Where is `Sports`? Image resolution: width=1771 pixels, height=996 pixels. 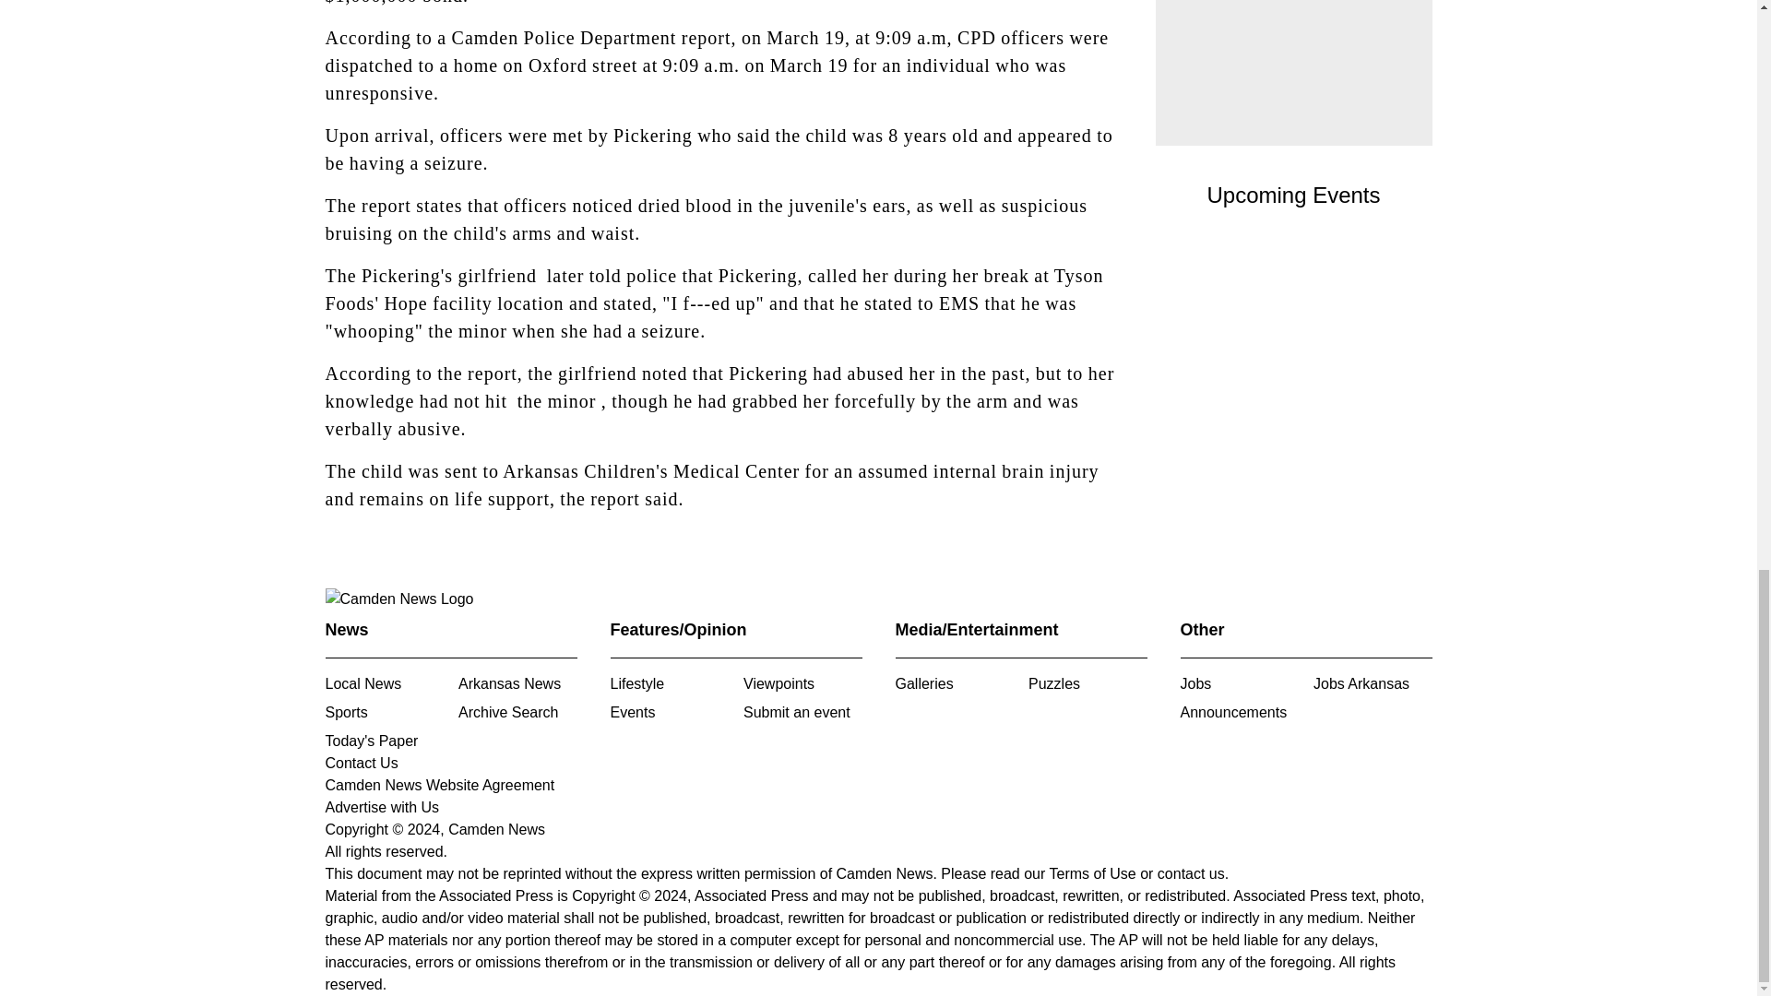
Sports is located at coordinates (345, 712).